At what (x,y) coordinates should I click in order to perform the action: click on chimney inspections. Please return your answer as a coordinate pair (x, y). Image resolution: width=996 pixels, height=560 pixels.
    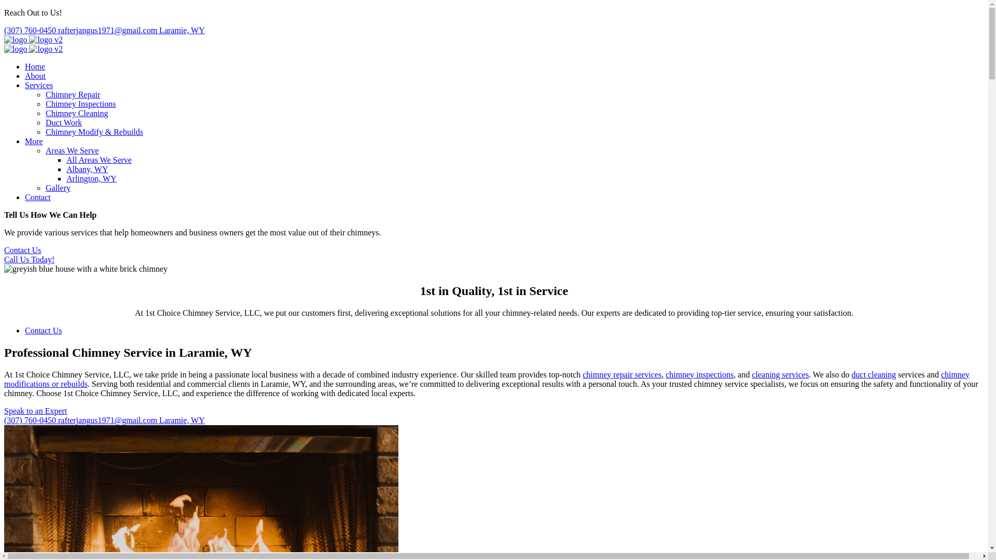
    Looking at the image, I should click on (699, 374).